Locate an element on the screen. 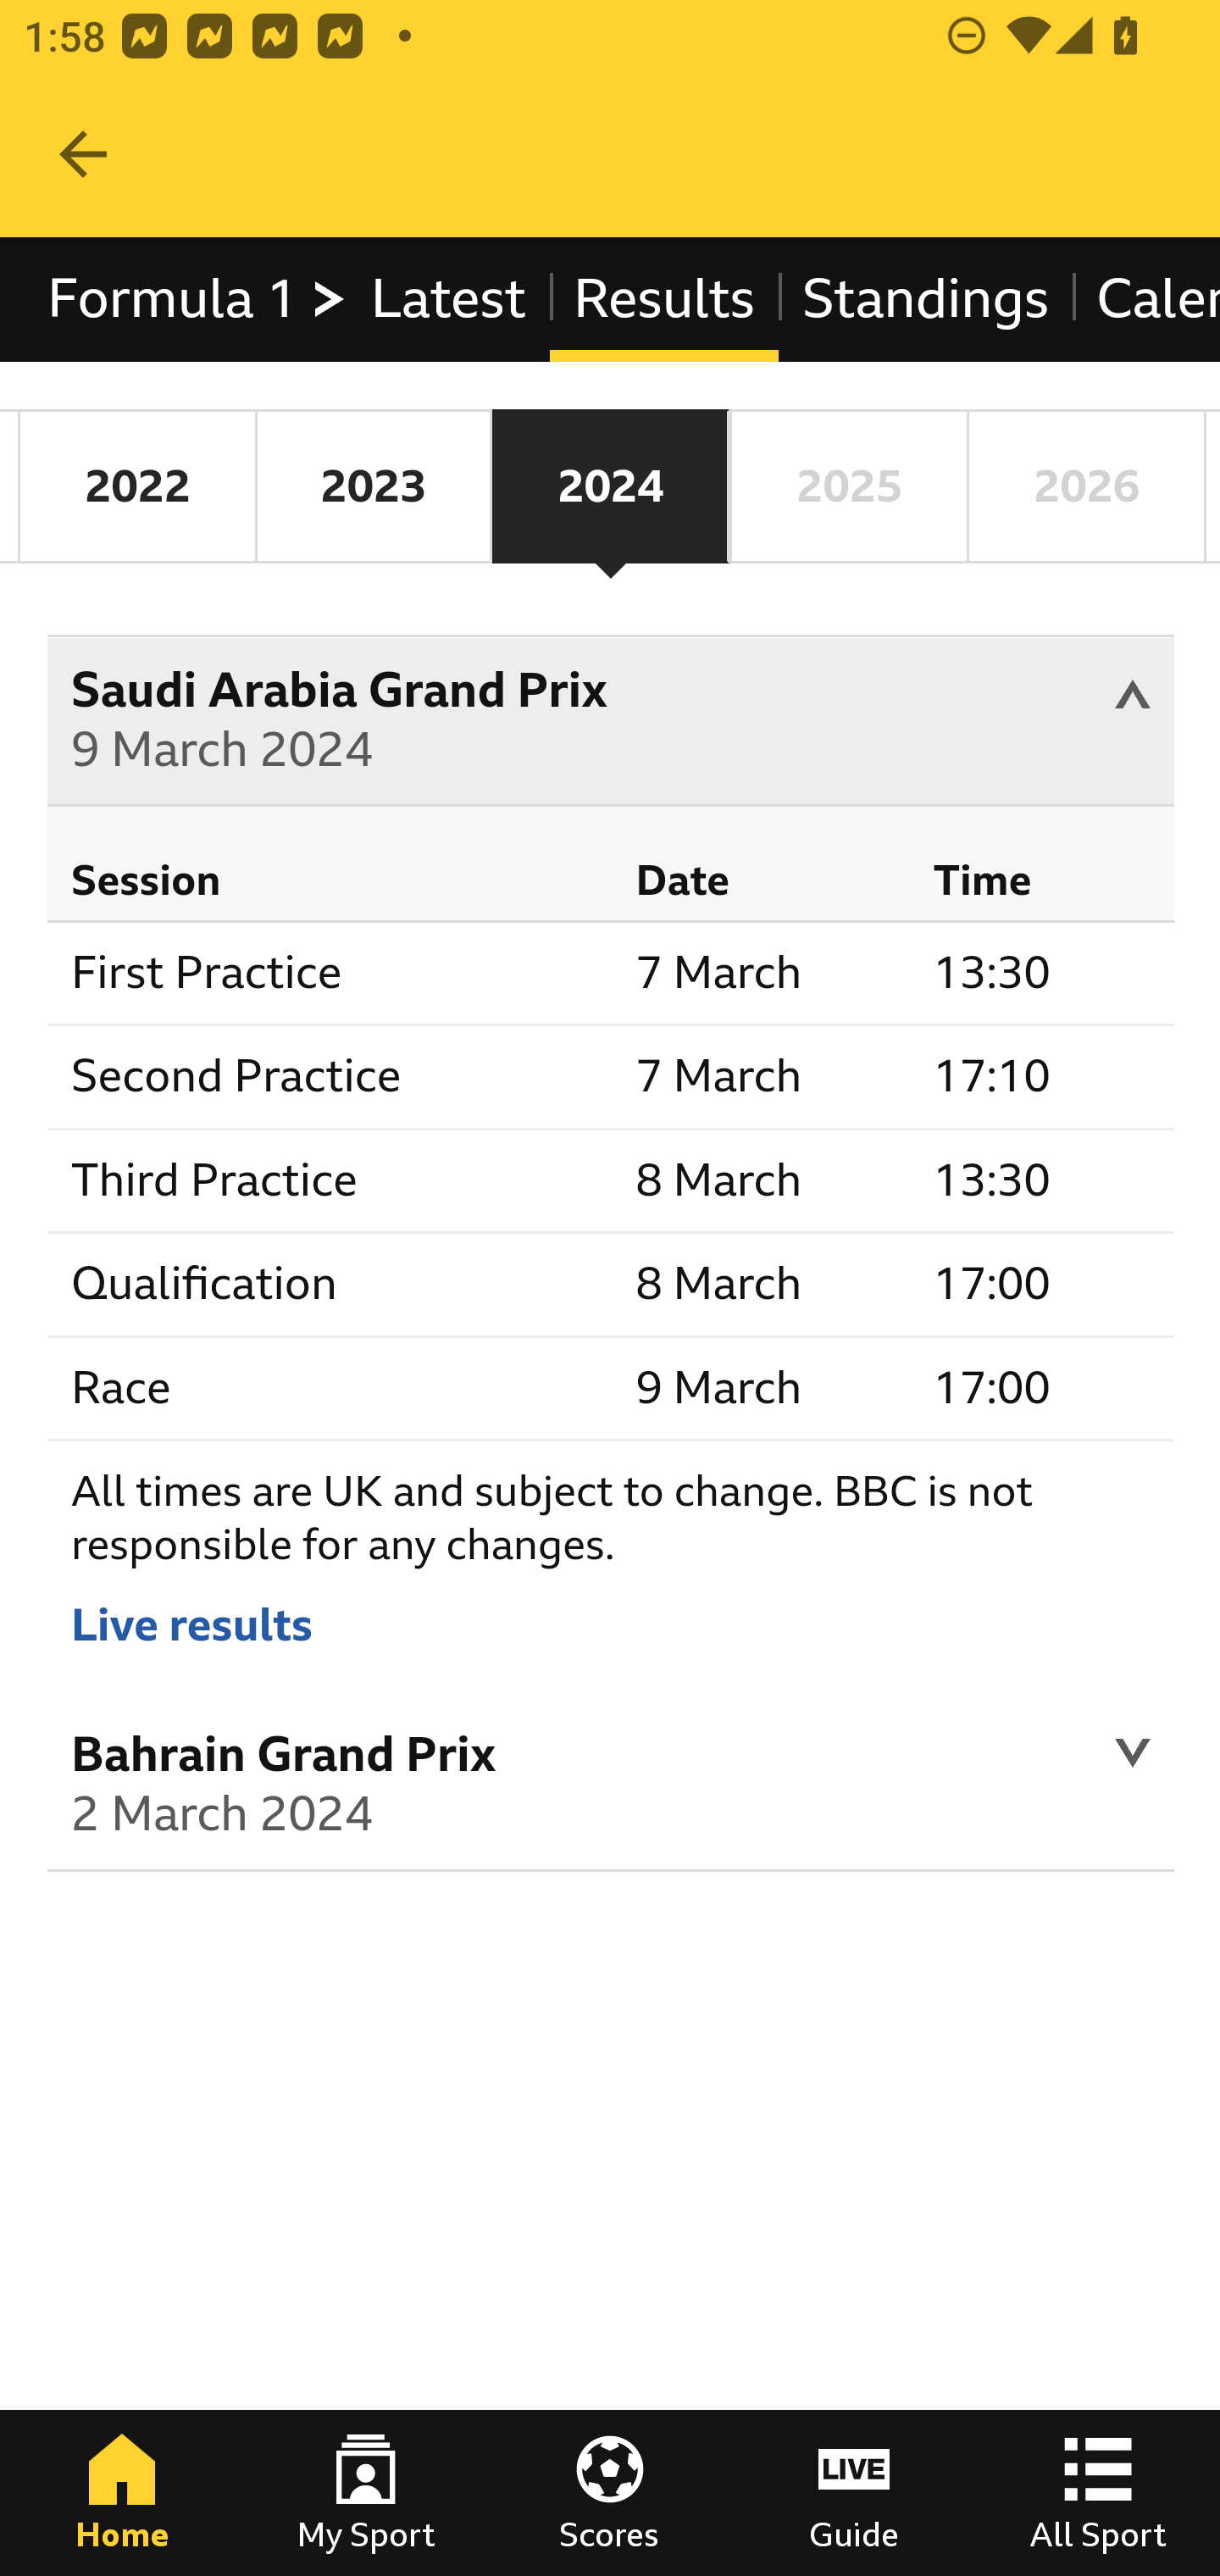 Image resolution: width=1220 pixels, height=2576 pixels. Guide is located at coordinates (854, 2493).